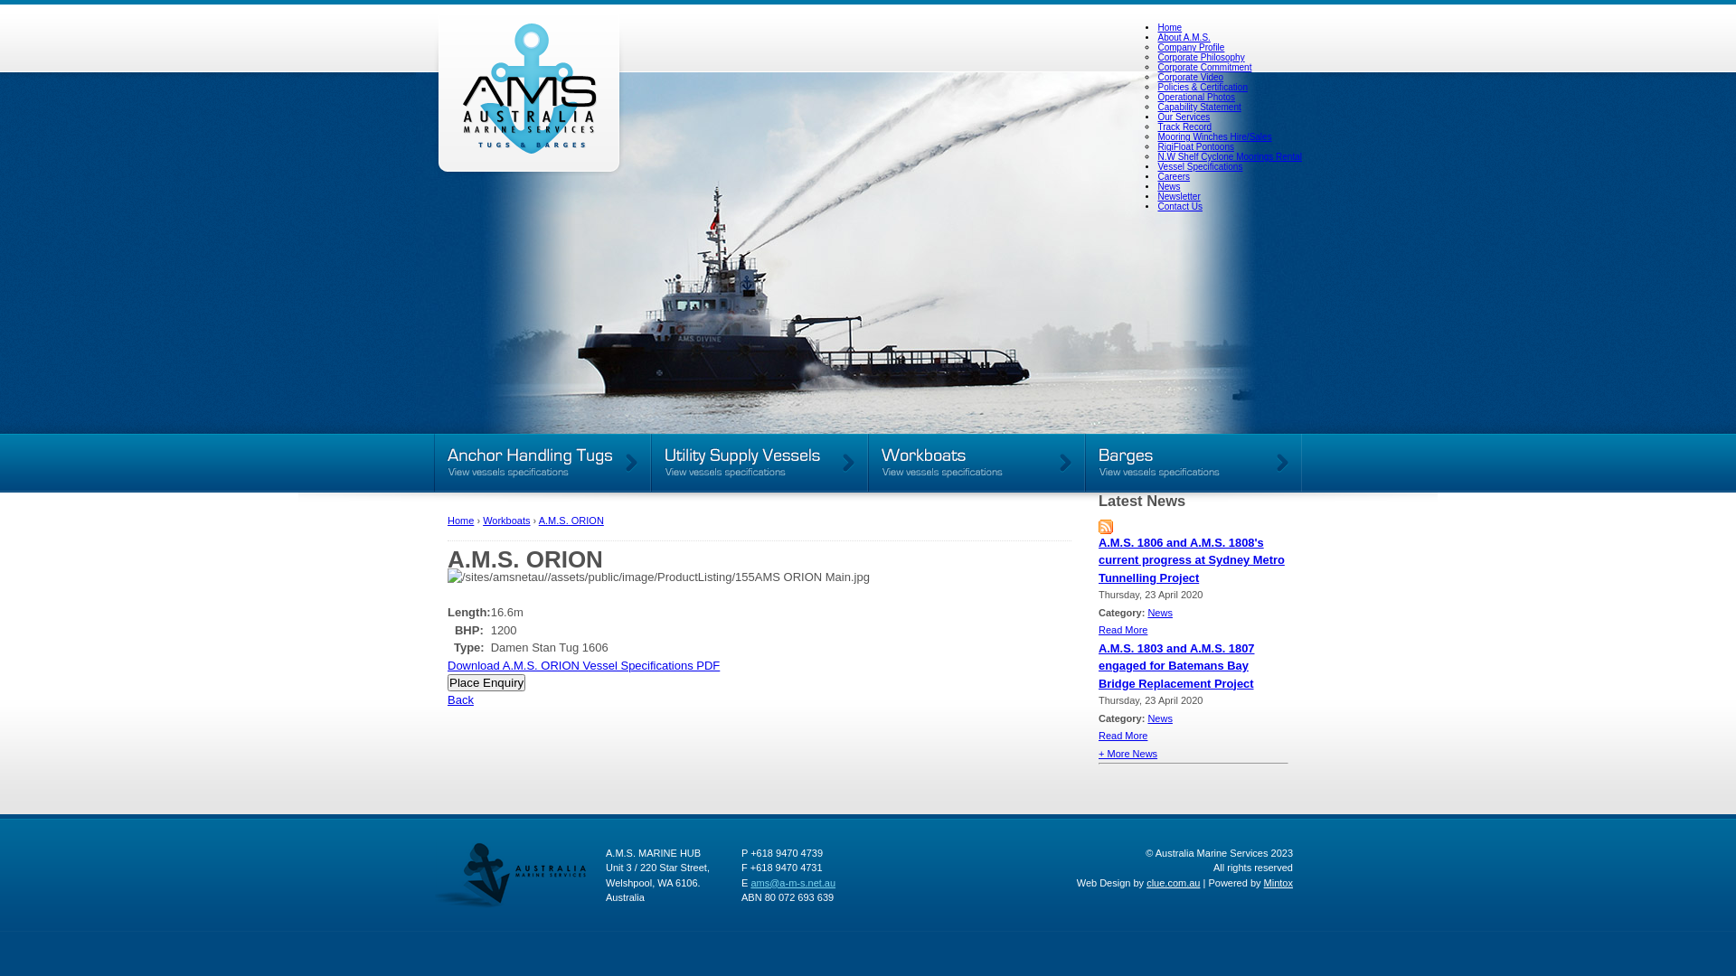 This screenshot has width=1736, height=976. What do you see at coordinates (1214, 137) in the screenshot?
I see `Mooring Winches Hire/Sales` at bounding box center [1214, 137].